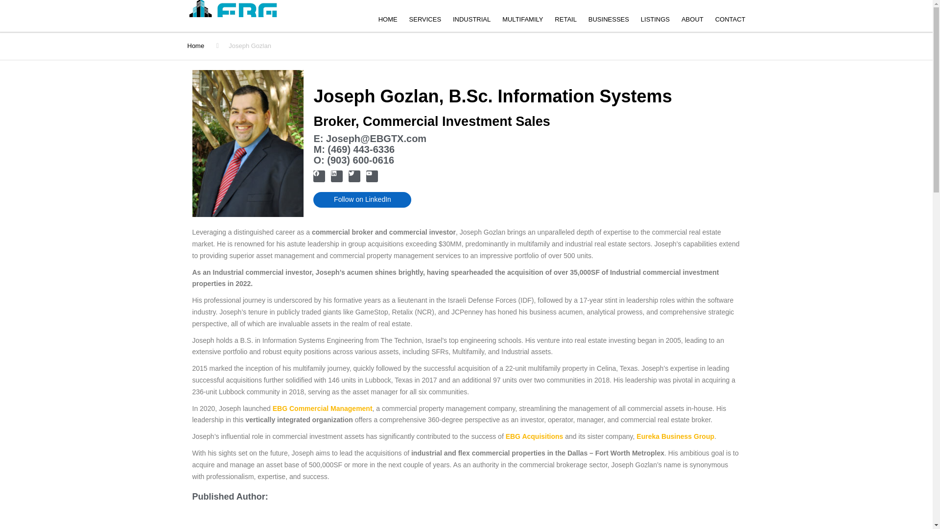 The width and height of the screenshot is (940, 529). I want to click on INDUSTRIAL, so click(471, 22).